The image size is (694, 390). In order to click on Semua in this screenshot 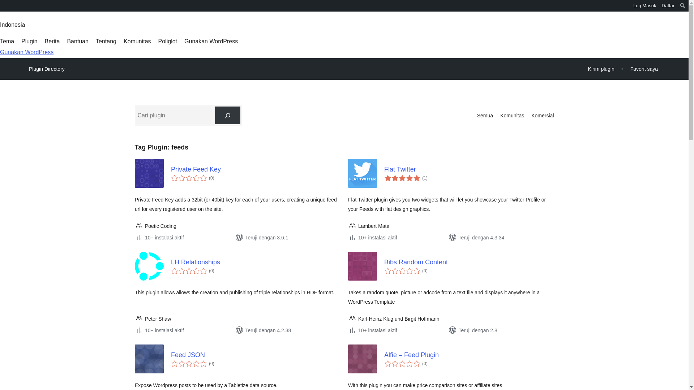, I will do `click(485, 115)`.